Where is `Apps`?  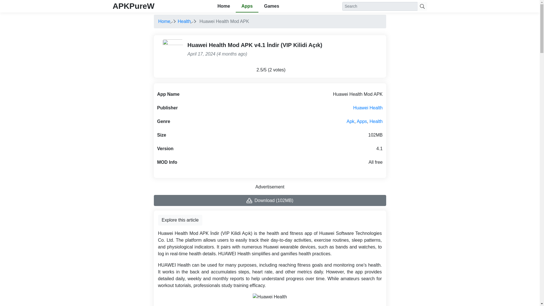
Apps is located at coordinates (362, 121).